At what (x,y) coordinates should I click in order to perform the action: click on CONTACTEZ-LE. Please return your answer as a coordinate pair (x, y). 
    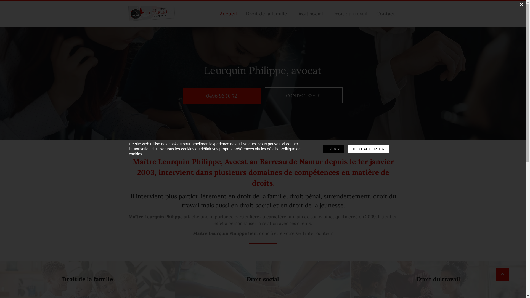
    Looking at the image, I should click on (304, 95).